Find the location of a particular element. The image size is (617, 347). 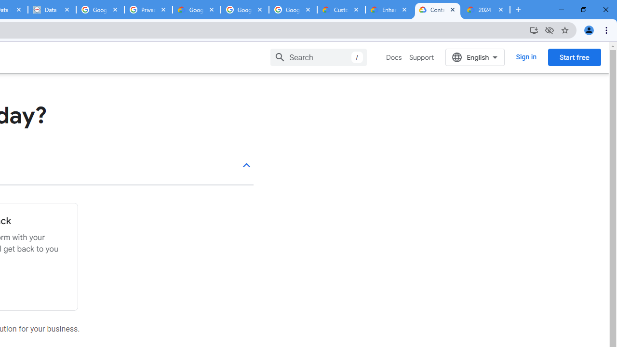

Google Workspace - Specific Terms is located at coordinates (245, 10).